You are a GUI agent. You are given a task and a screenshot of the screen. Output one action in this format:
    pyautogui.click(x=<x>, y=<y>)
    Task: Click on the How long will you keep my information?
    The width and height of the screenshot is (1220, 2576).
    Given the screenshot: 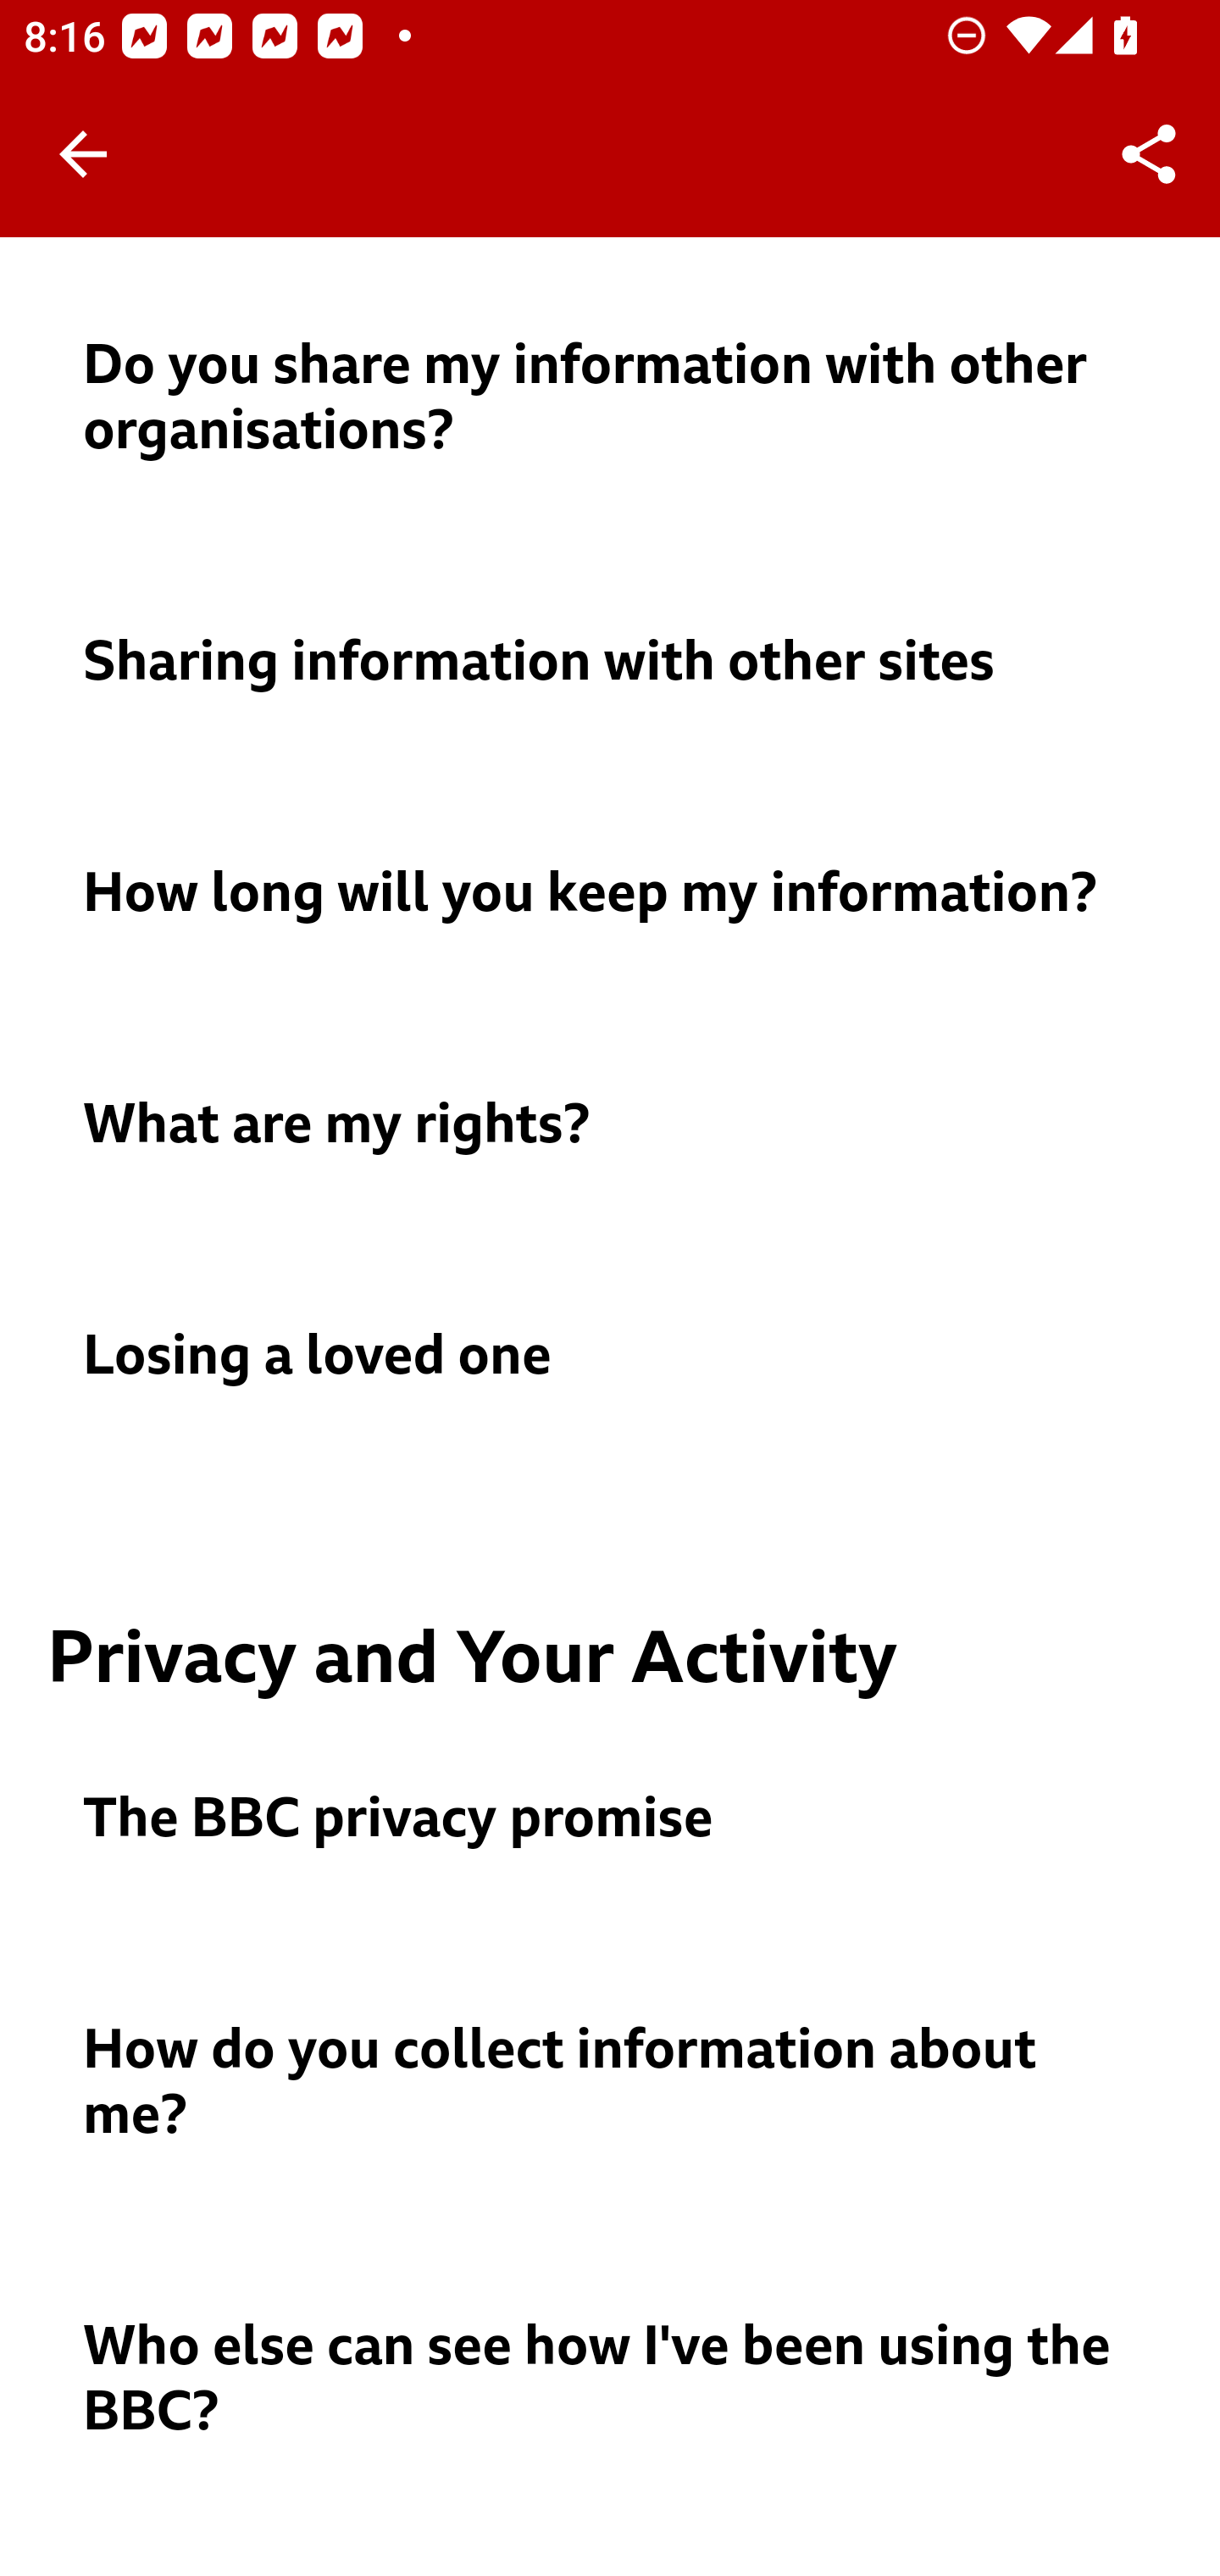 What is the action you would take?
    pyautogui.click(x=612, y=893)
    